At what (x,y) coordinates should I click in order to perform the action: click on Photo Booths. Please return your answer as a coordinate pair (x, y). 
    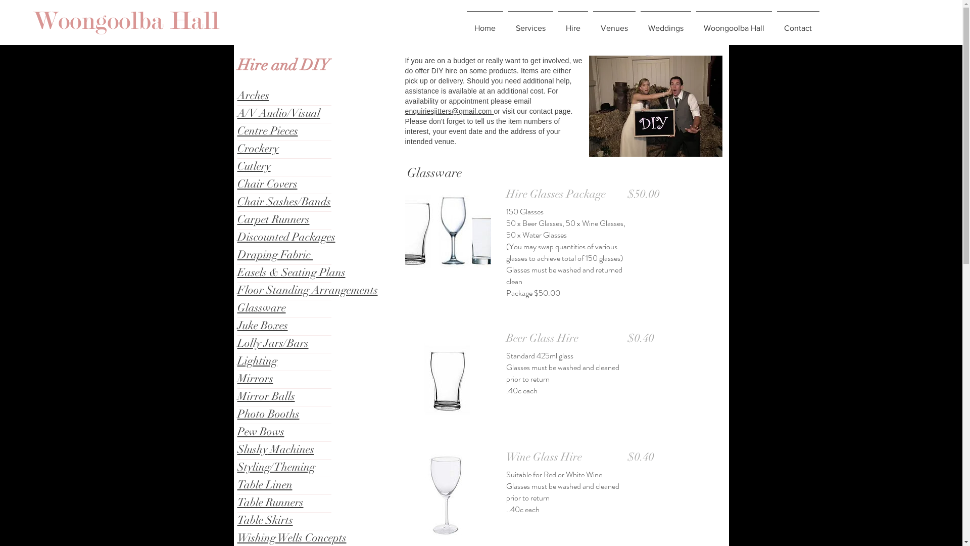
    Looking at the image, I should click on (269, 414).